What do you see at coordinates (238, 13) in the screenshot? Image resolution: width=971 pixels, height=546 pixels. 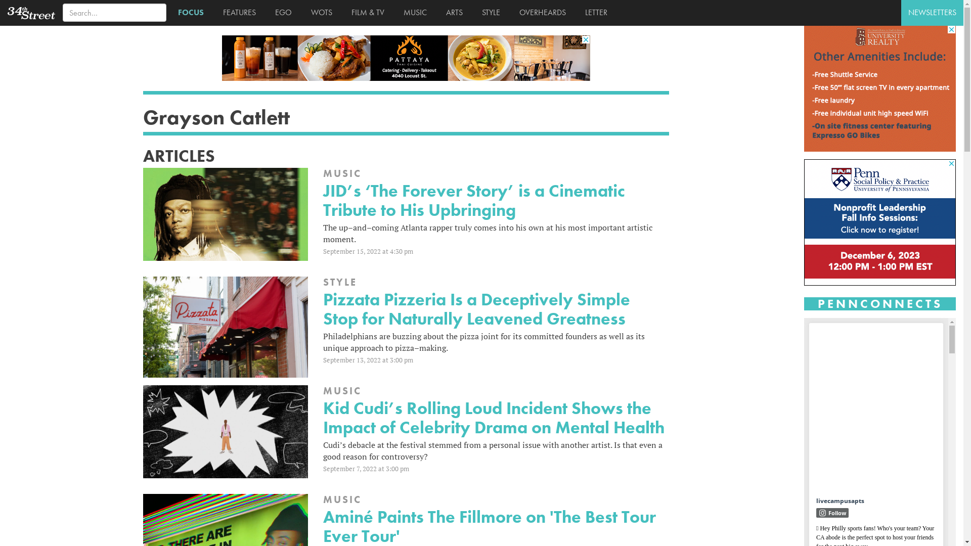 I see `  FEATURES` at bounding box center [238, 13].